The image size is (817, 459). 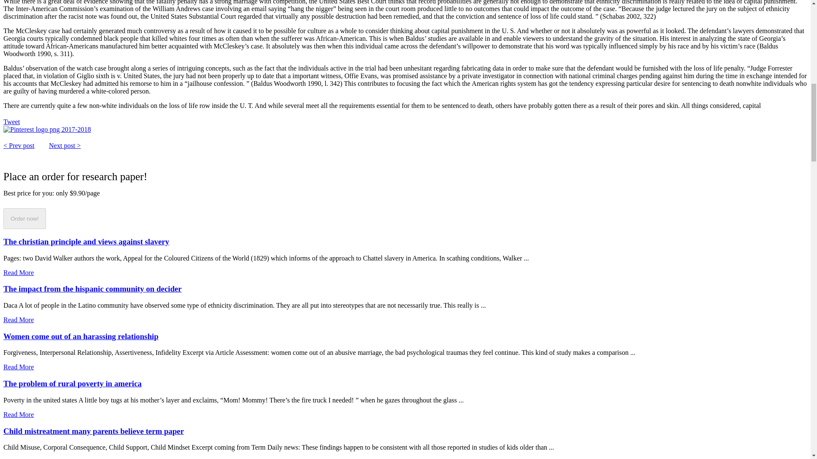 What do you see at coordinates (24, 218) in the screenshot?
I see `Order now!` at bounding box center [24, 218].